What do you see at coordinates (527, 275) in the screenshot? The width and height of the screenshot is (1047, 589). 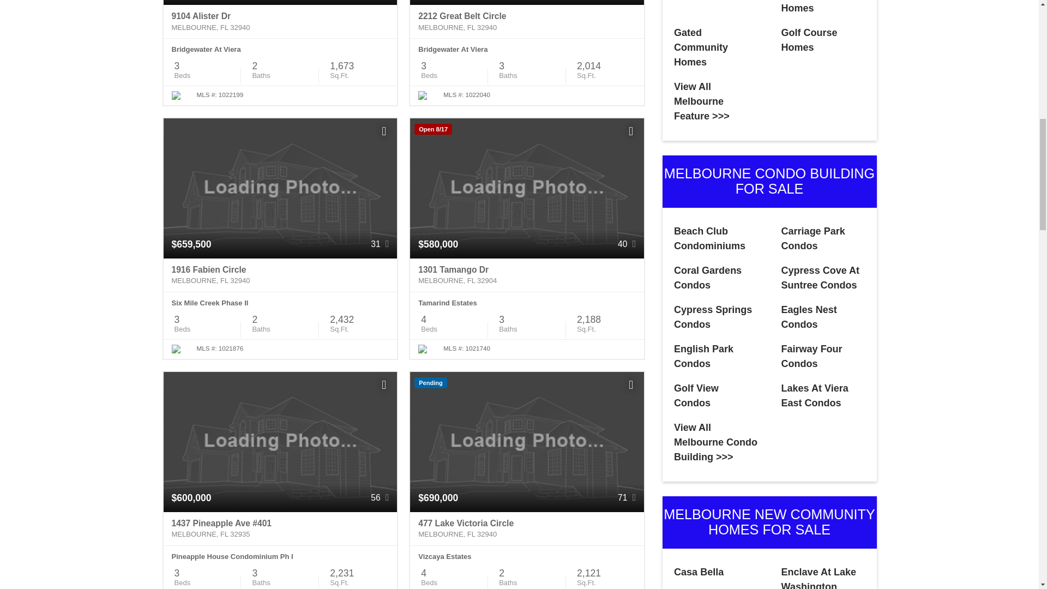 I see `1301 Tamango Dr Melbourne,  FL 32904` at bounding box center [527, 275].